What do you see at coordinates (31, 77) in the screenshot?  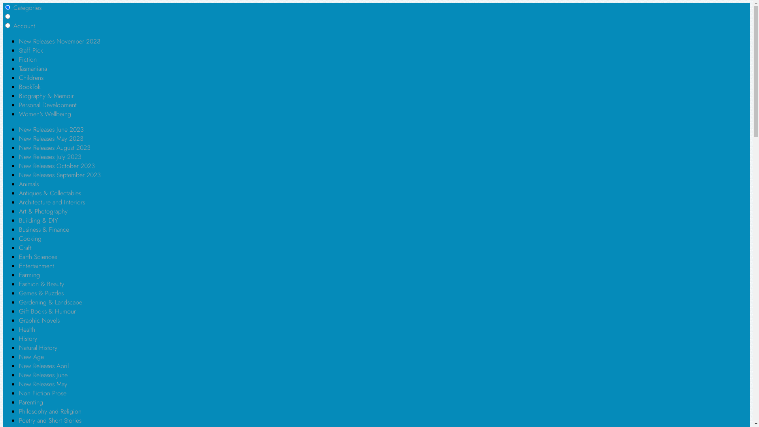 I see `Childrens` at bounding box center [31, 77].